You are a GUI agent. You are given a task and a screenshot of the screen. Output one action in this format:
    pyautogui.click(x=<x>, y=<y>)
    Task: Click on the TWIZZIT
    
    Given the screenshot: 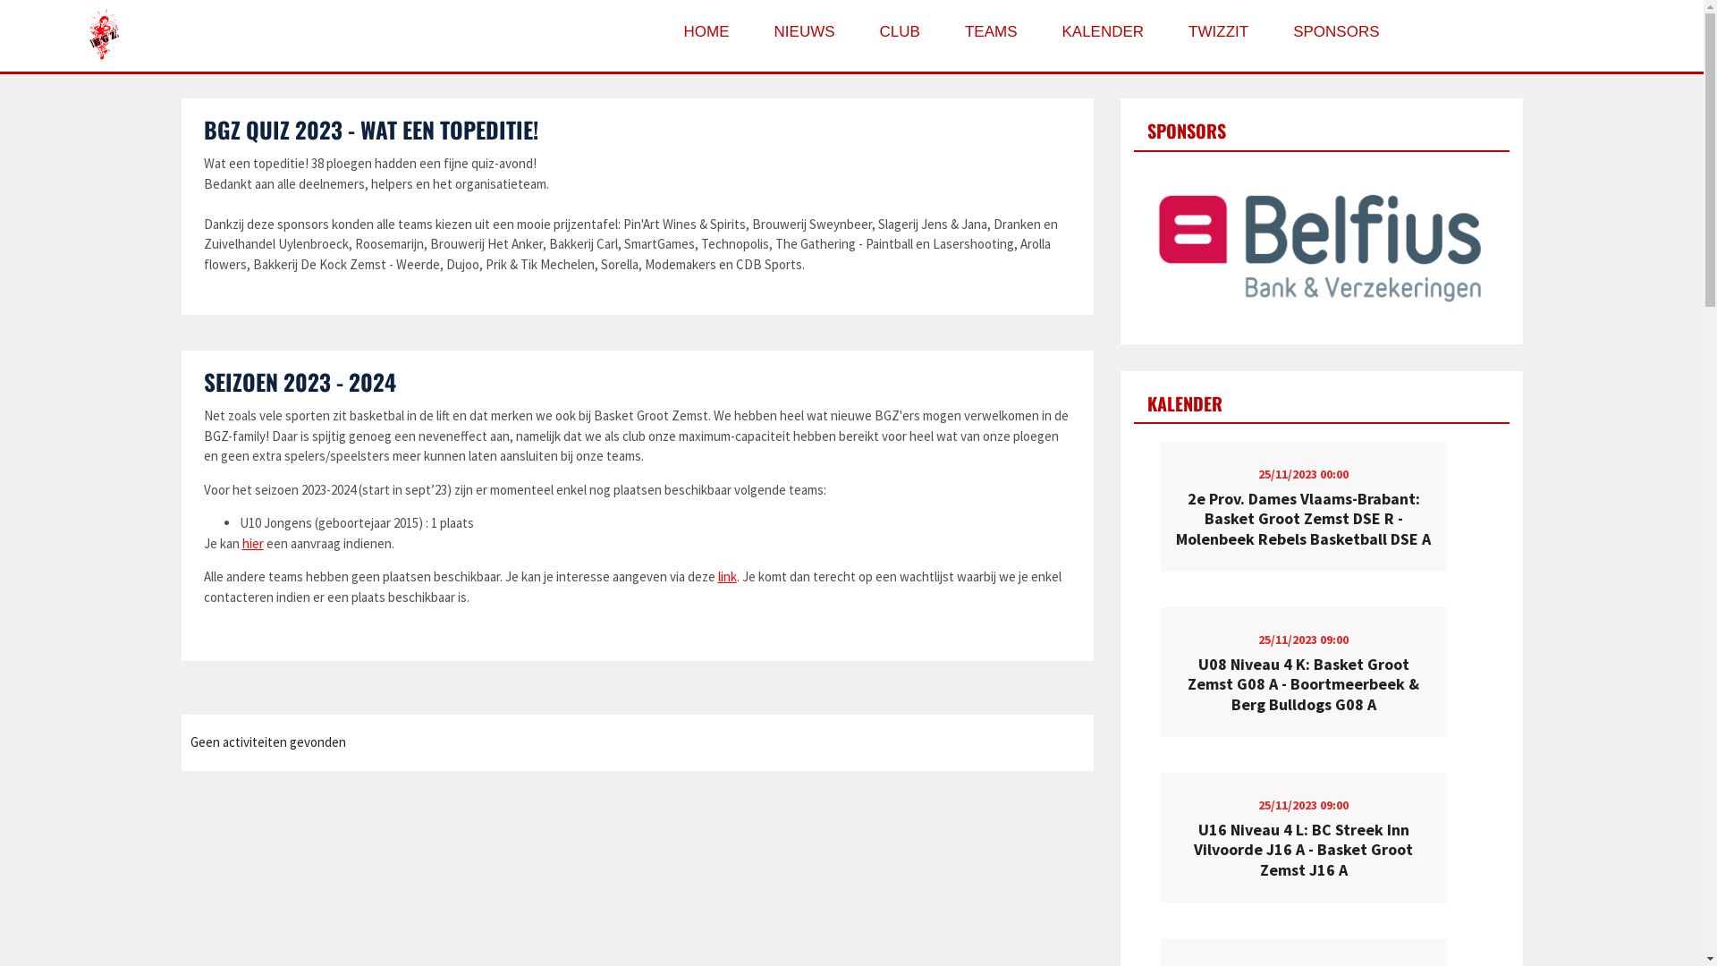 What is the action you would take?
    pyautogui.click(x=1218, y=32)
    